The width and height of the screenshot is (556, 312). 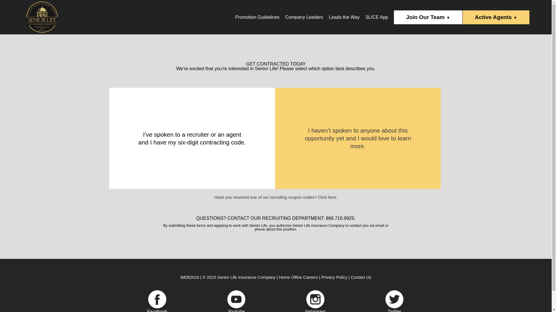 I want to click on Instagram, so click(x=316, y=311).